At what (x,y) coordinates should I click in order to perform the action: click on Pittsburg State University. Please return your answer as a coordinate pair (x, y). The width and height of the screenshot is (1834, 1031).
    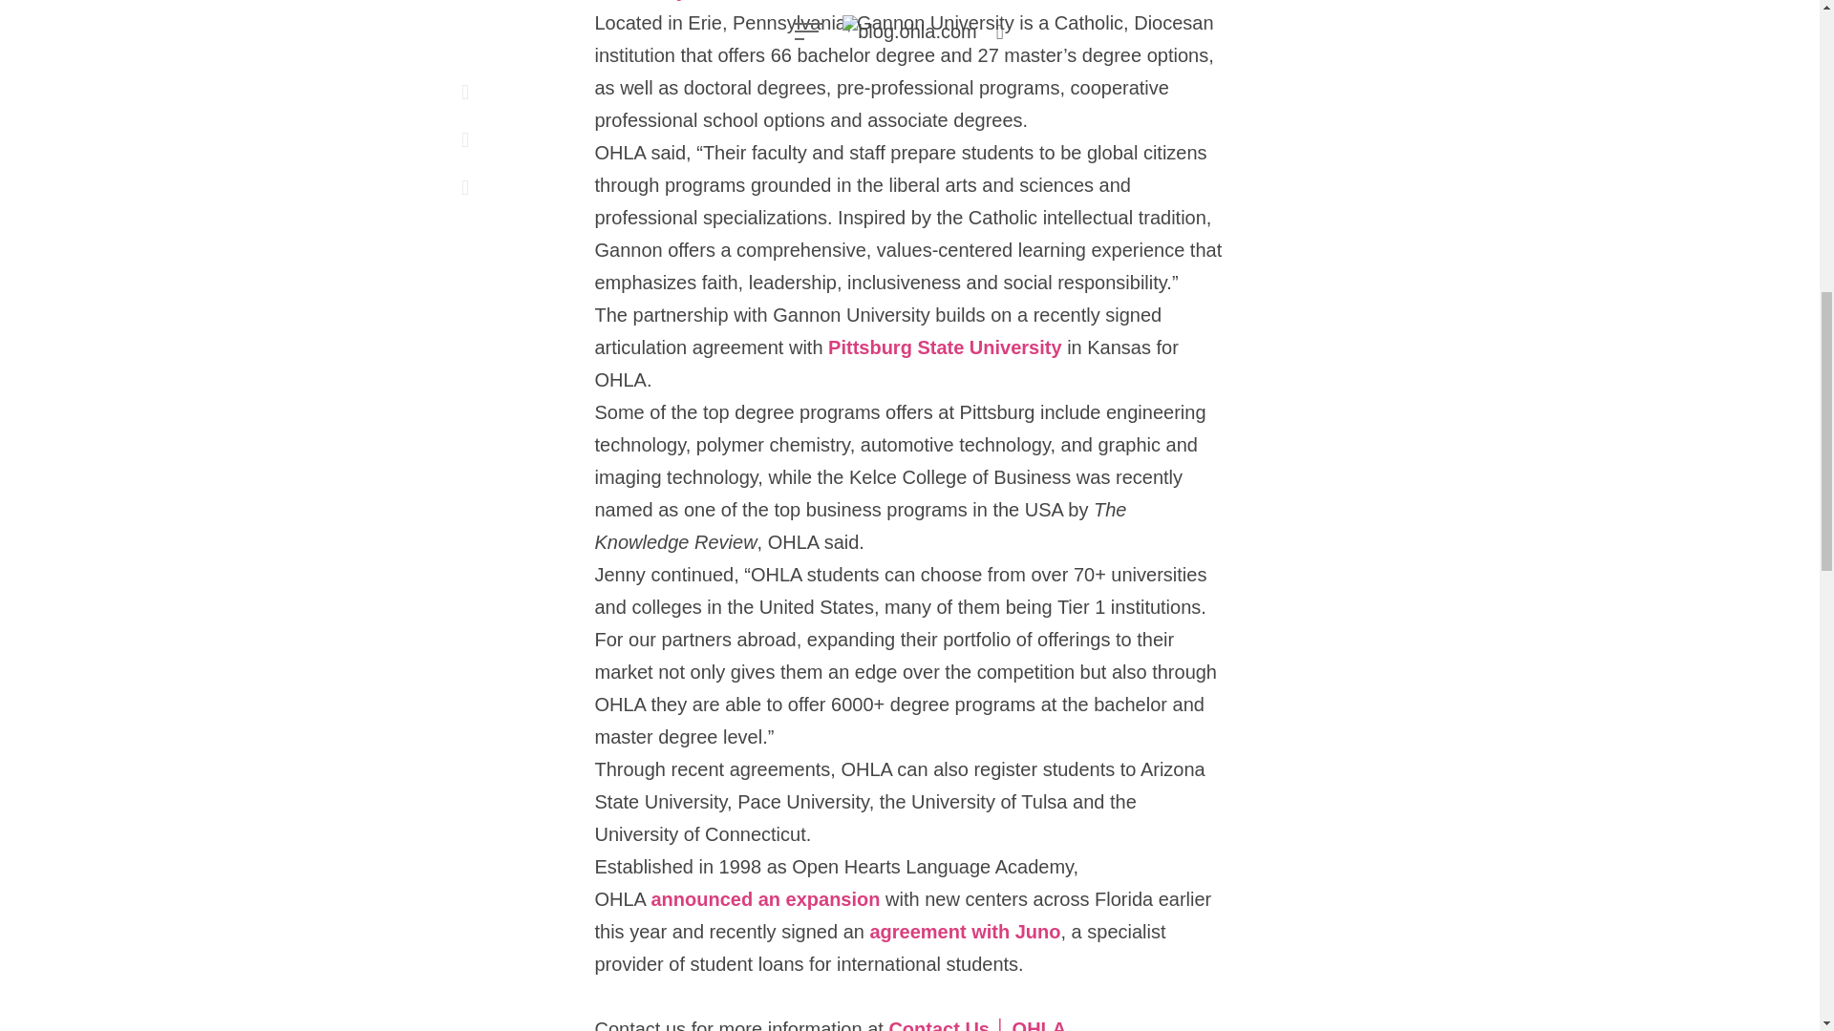
    Looking at the image, I should click on (945, 349).